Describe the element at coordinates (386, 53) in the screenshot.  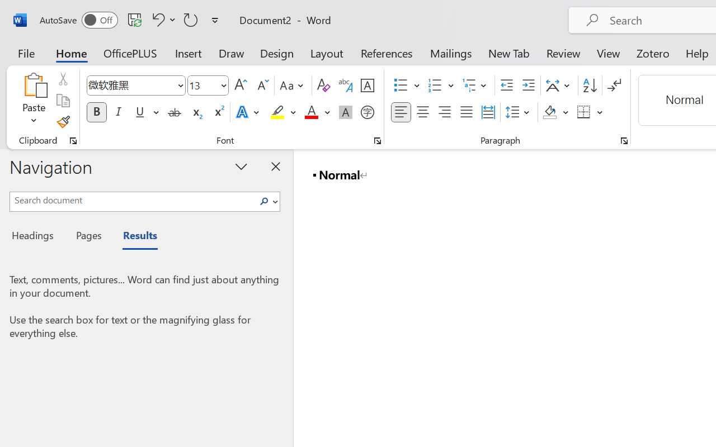
I see `References` at that location.